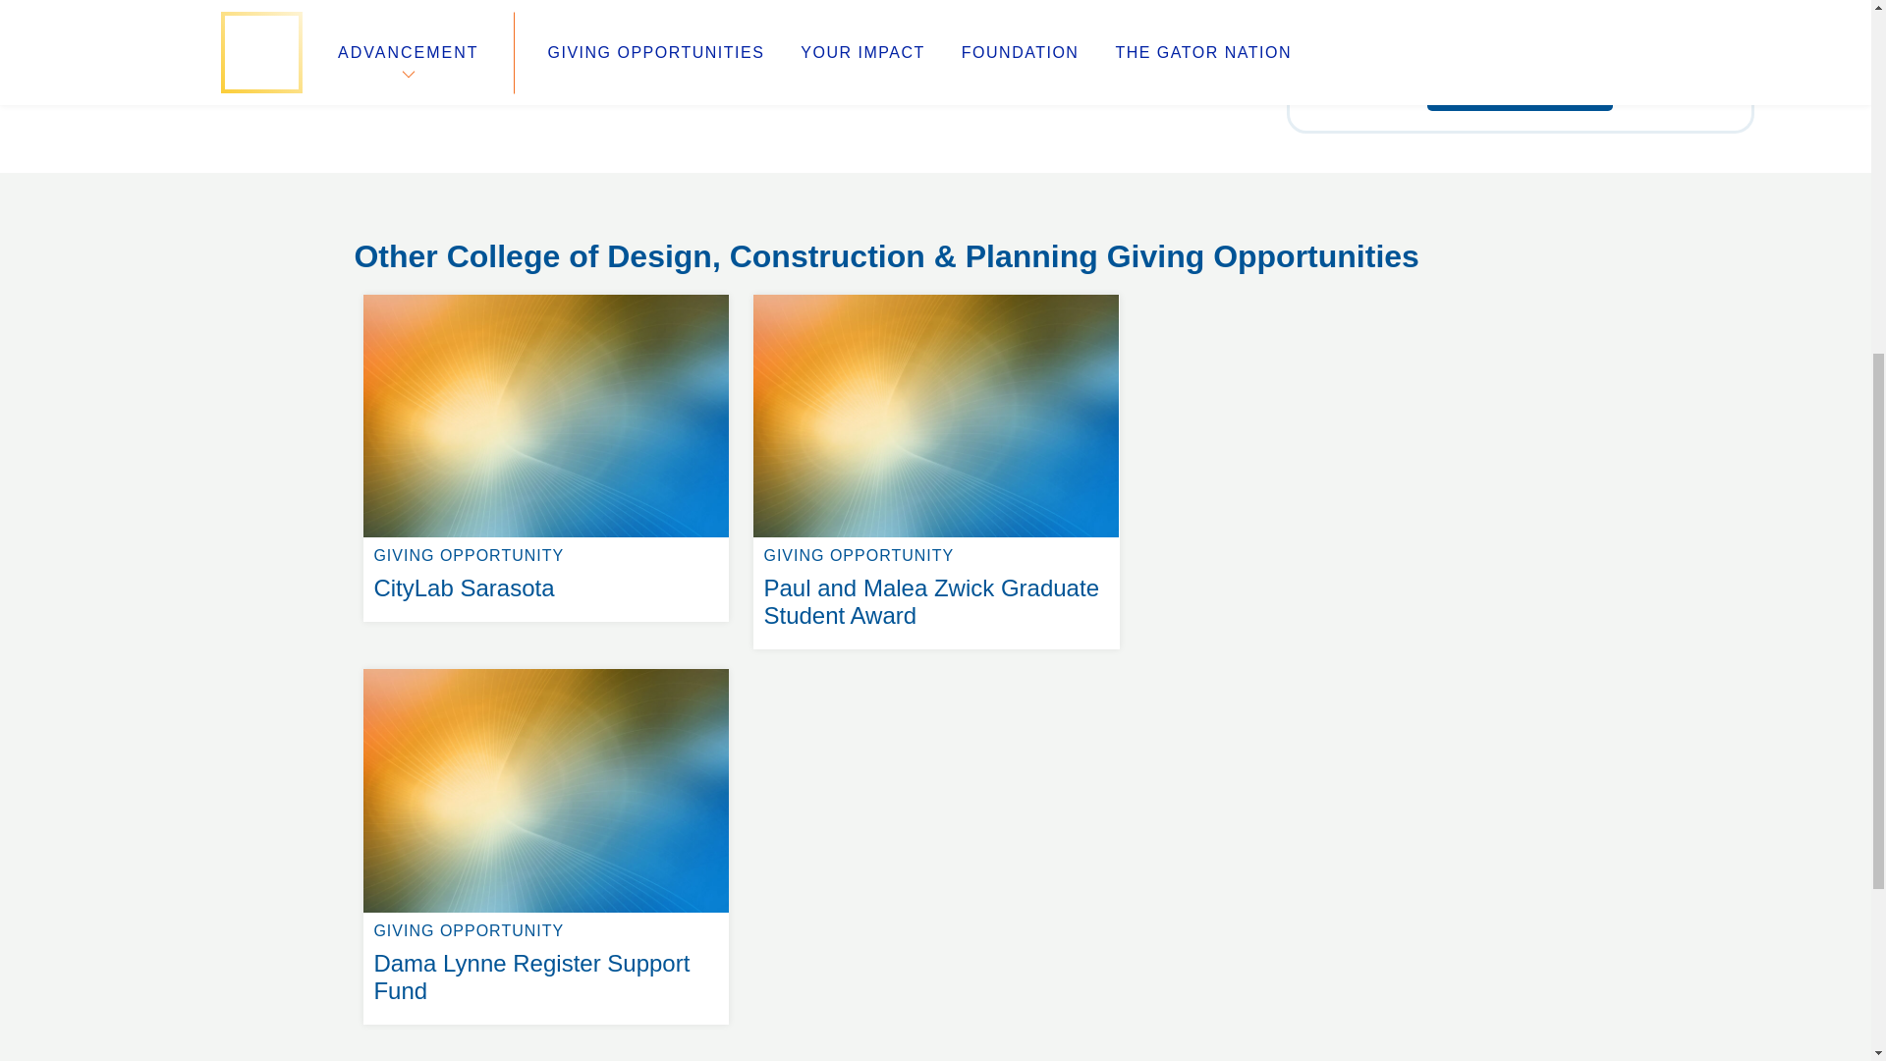 The height and width of the screenshot is (1061, 1886). I want to click on Contact Us, so click(397, 263).